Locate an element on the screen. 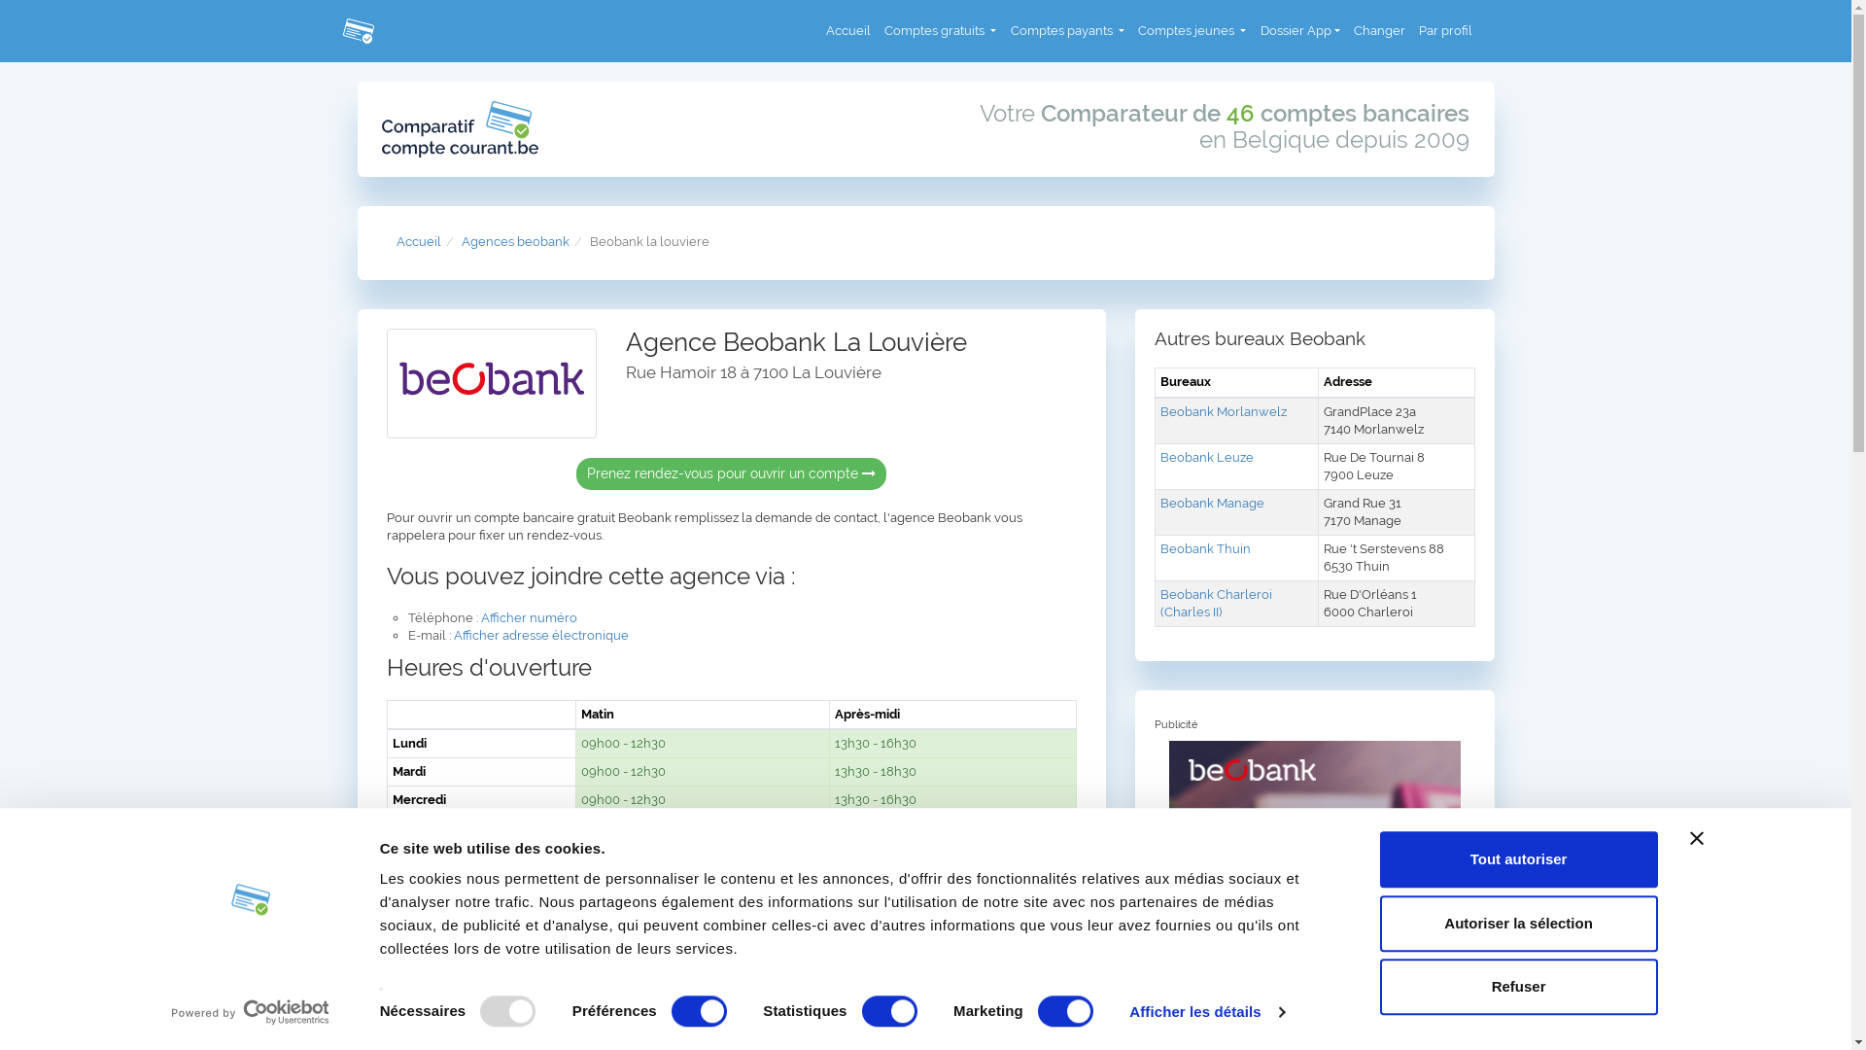  Par profil is located at coordinates (1446, 31).